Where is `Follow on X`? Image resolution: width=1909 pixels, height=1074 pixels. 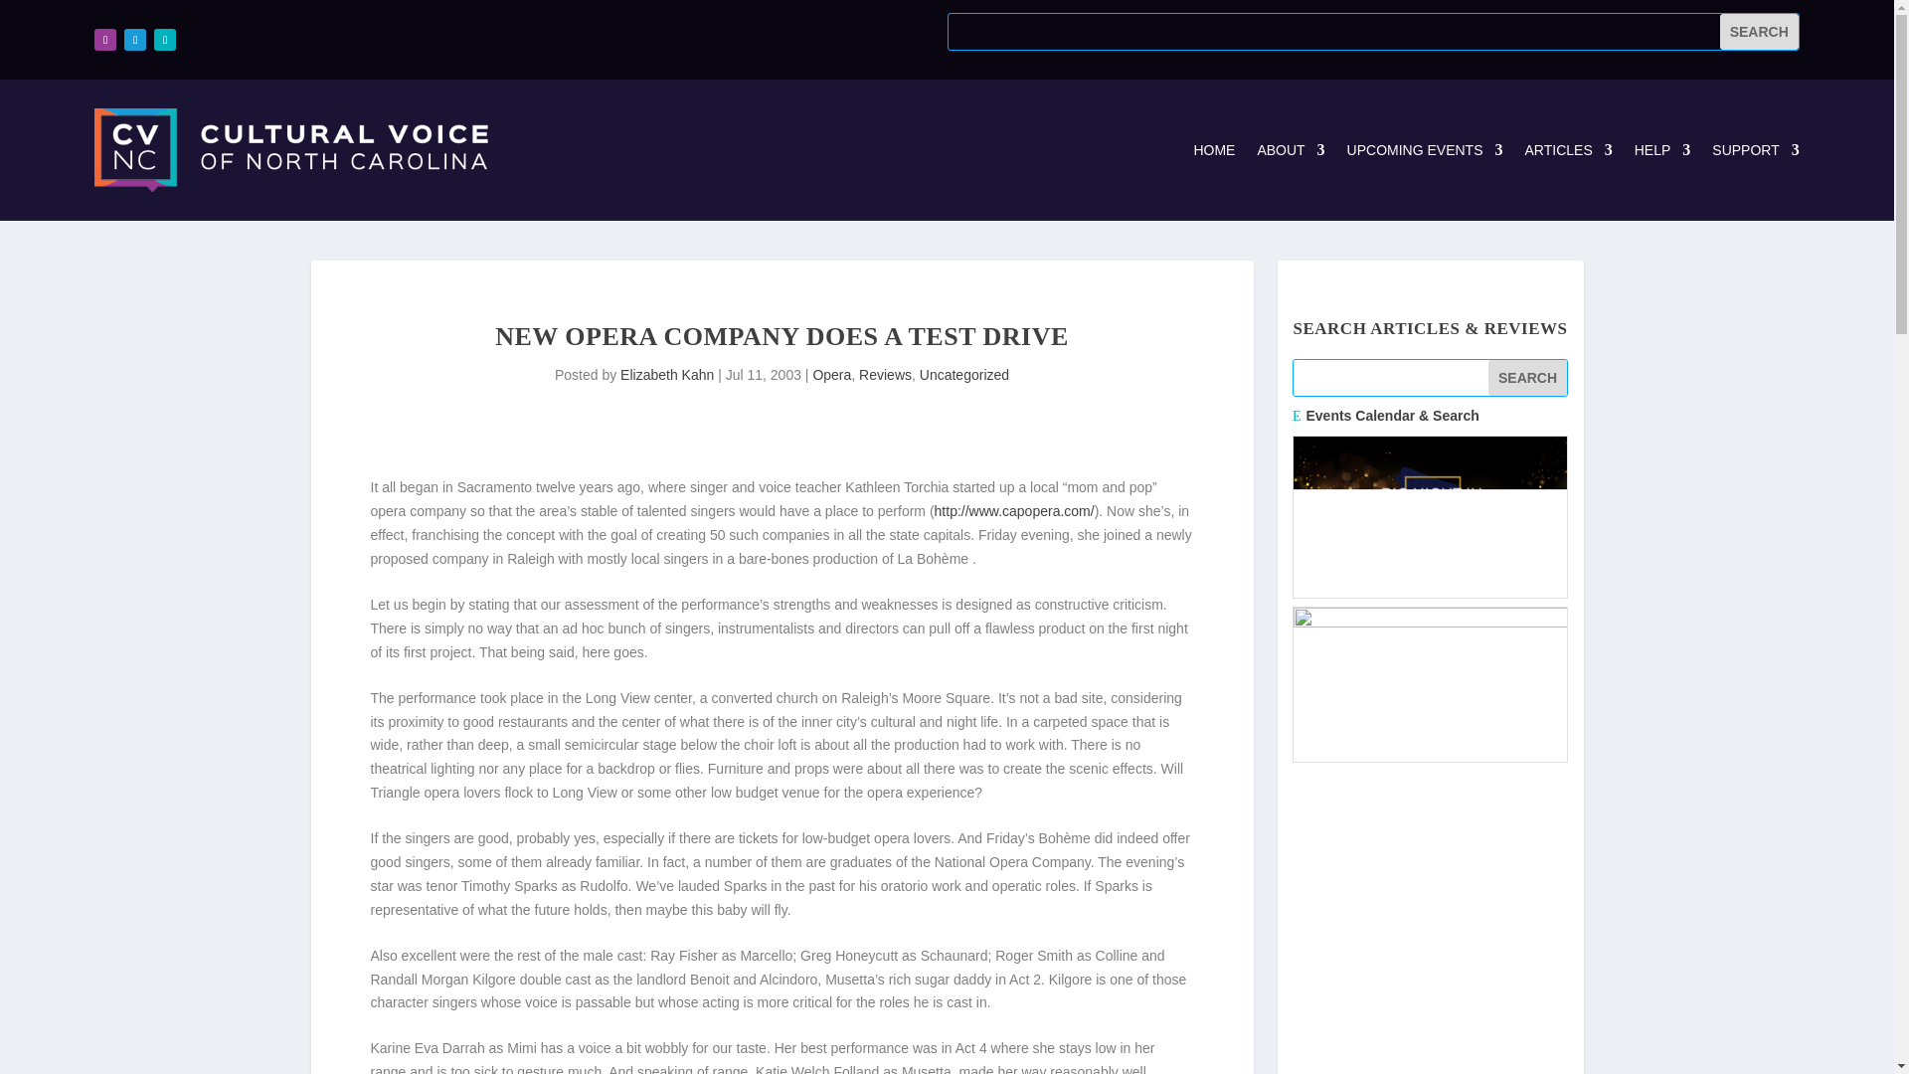 Follow on X is located at coordinates (135, 40).